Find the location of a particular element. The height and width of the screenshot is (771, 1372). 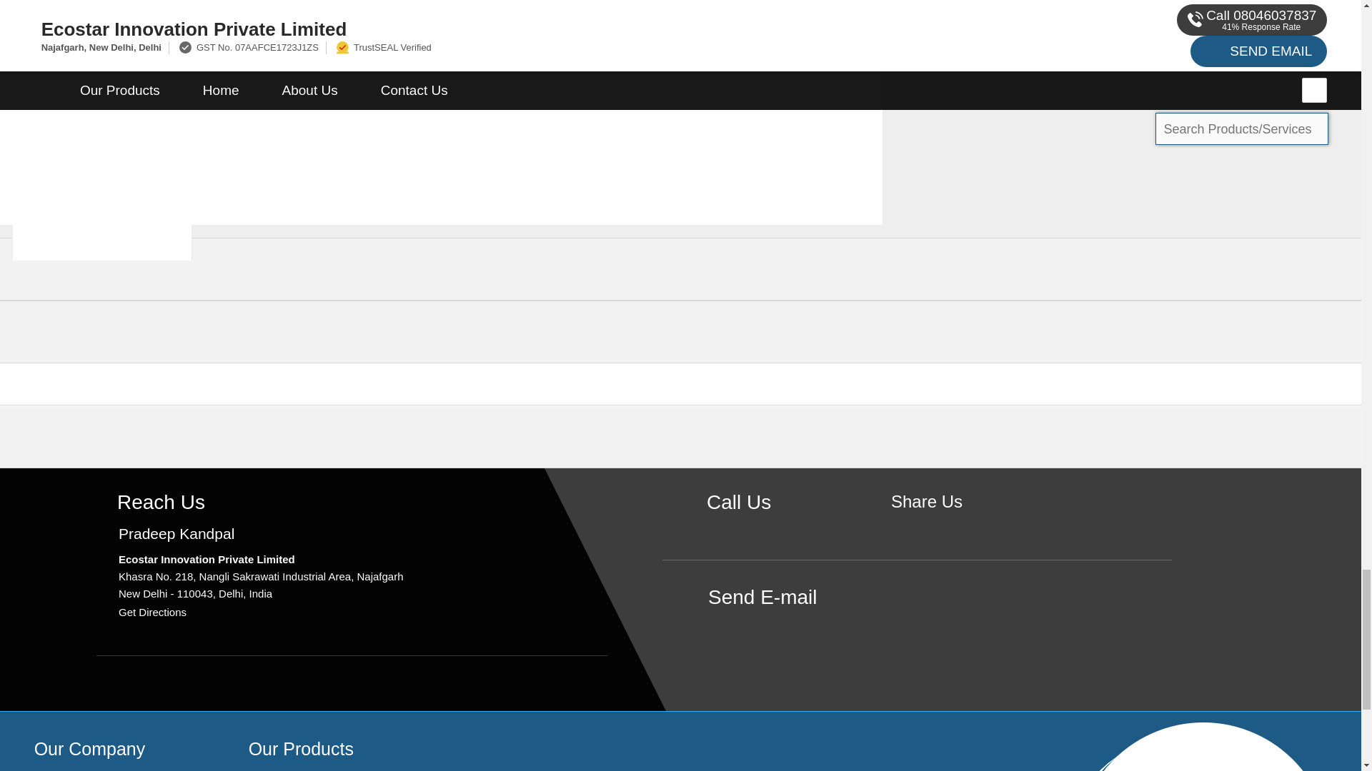

Our Products is located at coordinates (301, 748).